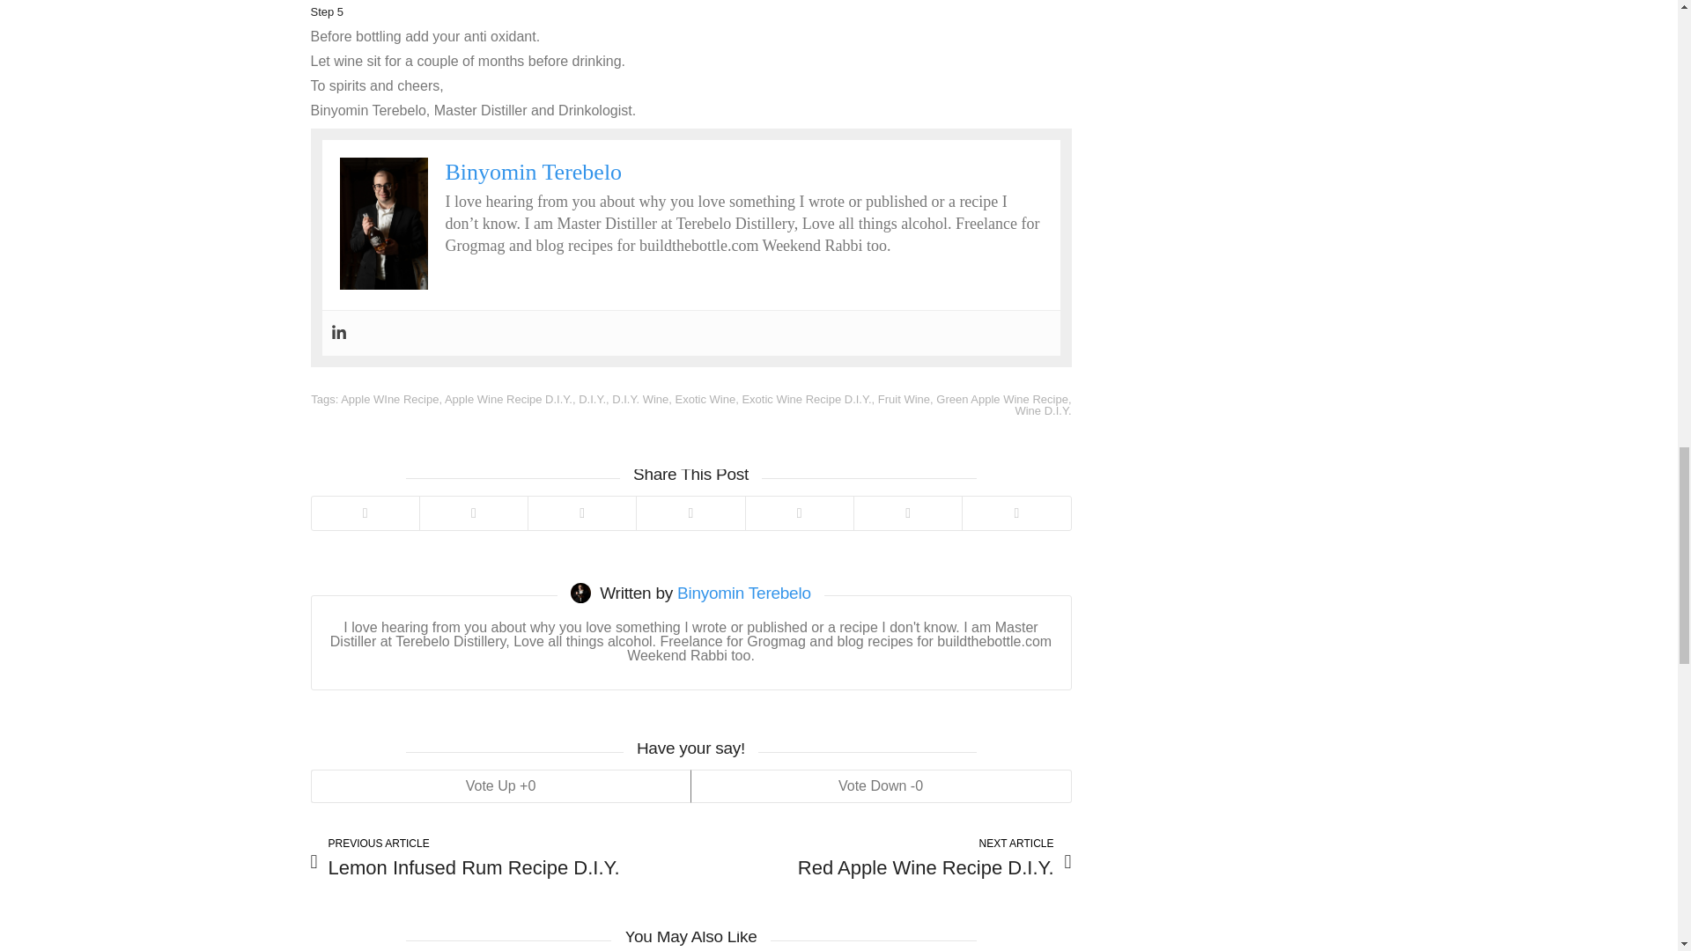  Describe the element at coordinates (534, 172) in the screenshot. I see `Binyomin Terebelo` at that location.